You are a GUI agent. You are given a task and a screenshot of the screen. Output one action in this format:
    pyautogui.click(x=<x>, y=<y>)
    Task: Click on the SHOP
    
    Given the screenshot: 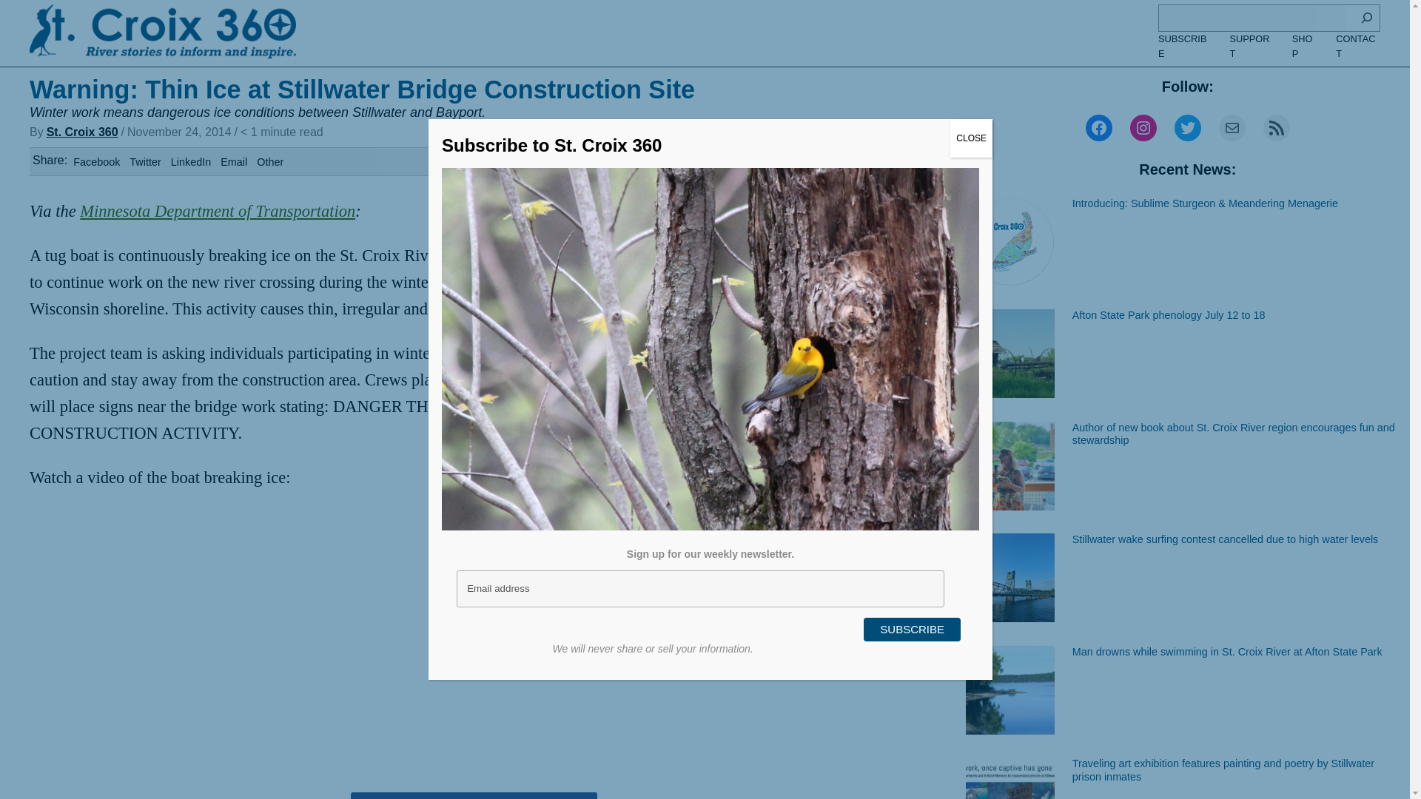 What is the action you would take?
    pyautogui.click(x=1305, y=47)
    